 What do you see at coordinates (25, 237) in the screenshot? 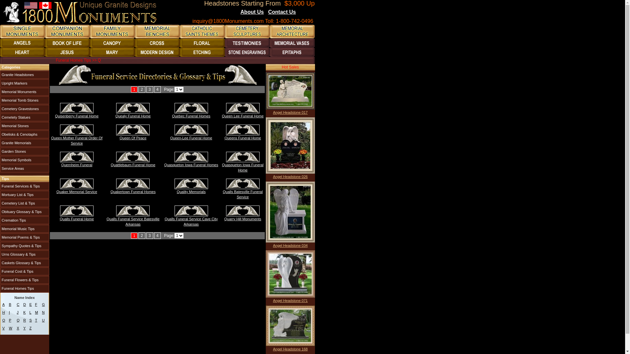
I see ` Memorial Poems & Tips` at bounding box center [25, 237].